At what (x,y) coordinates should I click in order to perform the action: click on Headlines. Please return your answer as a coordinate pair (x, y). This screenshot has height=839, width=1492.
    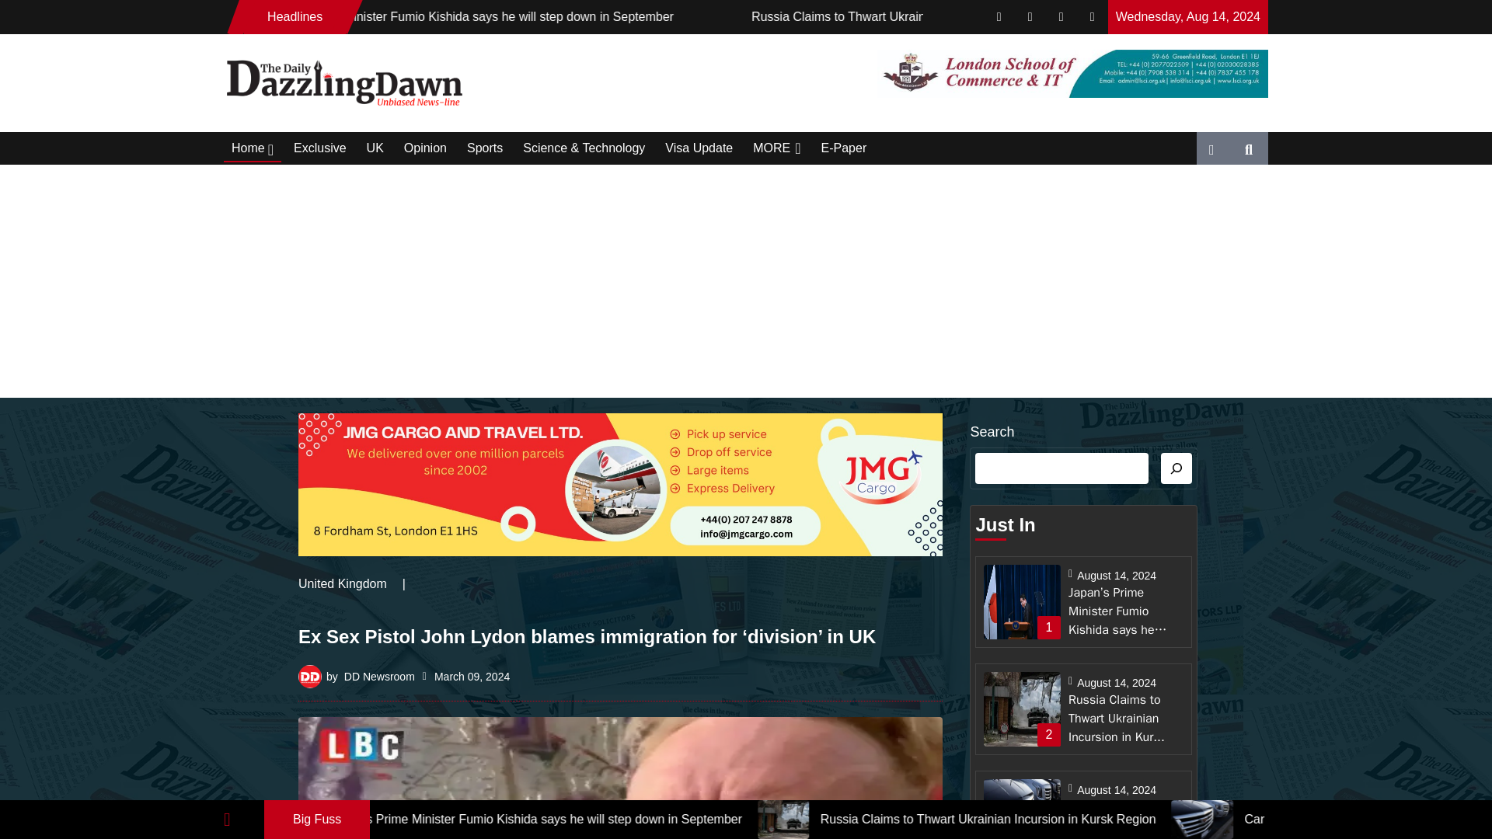
    Looking at the image, I should click on (295, 16).